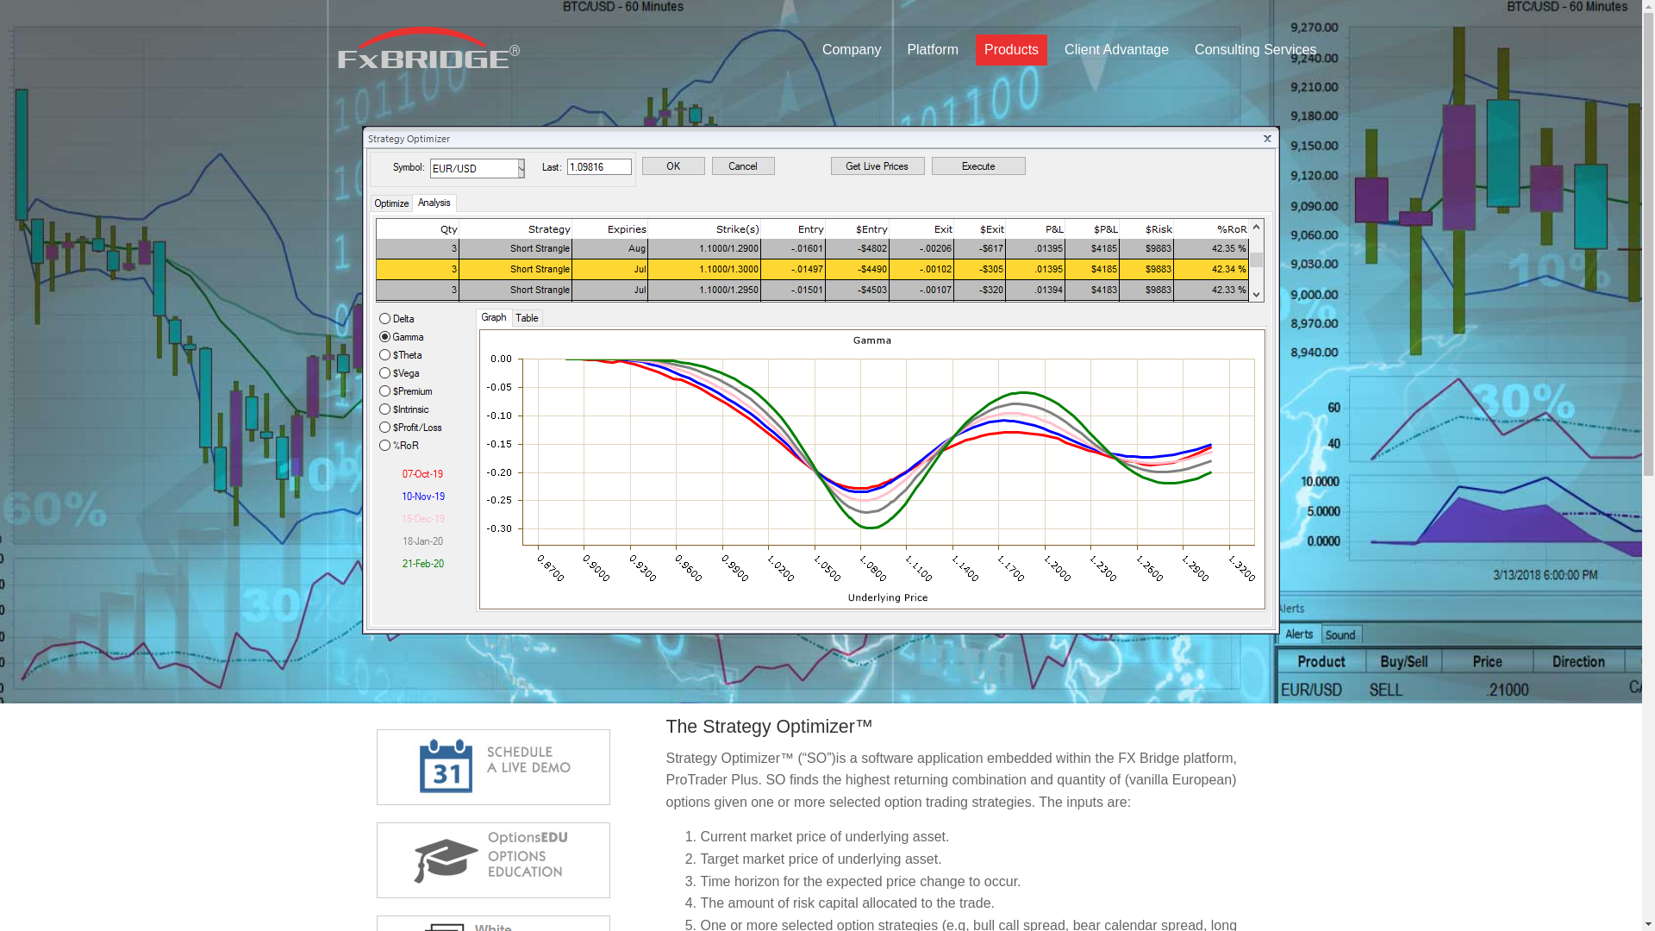  I want to click on Products, so click(1012, 49).